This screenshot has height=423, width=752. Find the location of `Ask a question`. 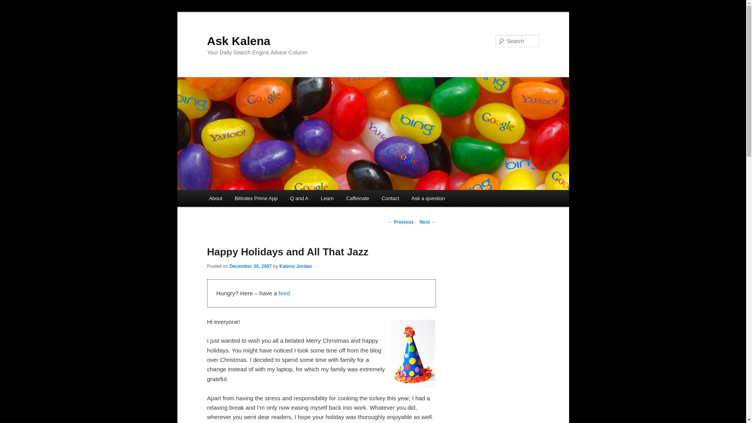

Ask a question is located at coordinates (428, 198).